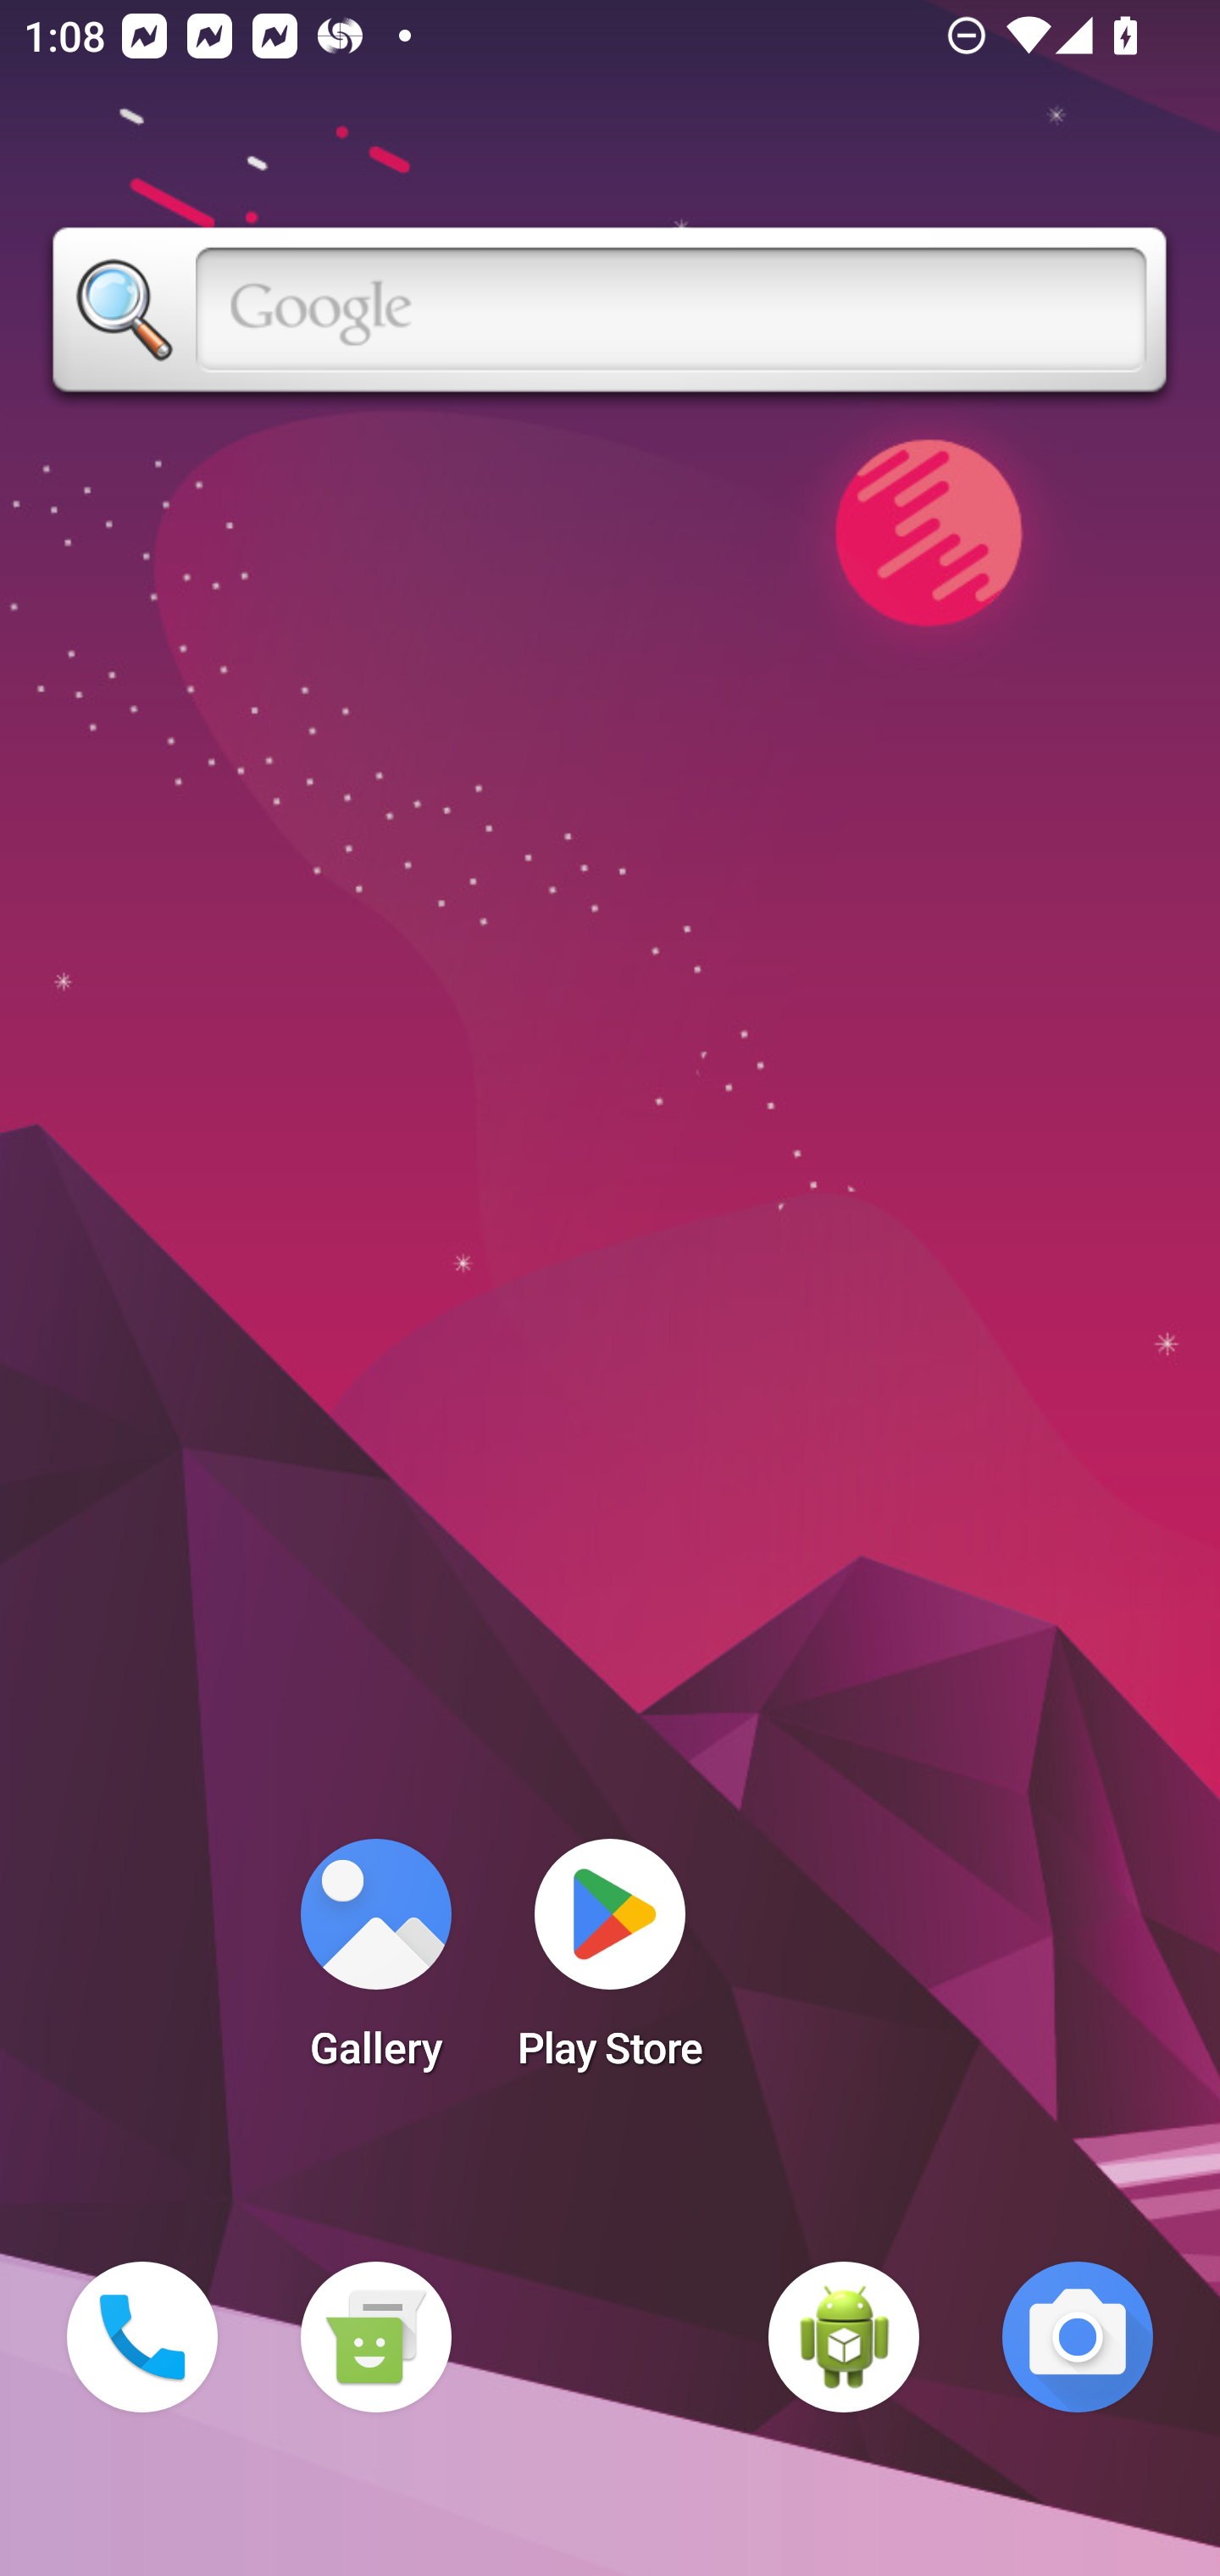 The height and width of the screenshot is (2576, 1220). Describe the element at coordinates (142, 2337) in the screenshot. I see `Phone` at that location.